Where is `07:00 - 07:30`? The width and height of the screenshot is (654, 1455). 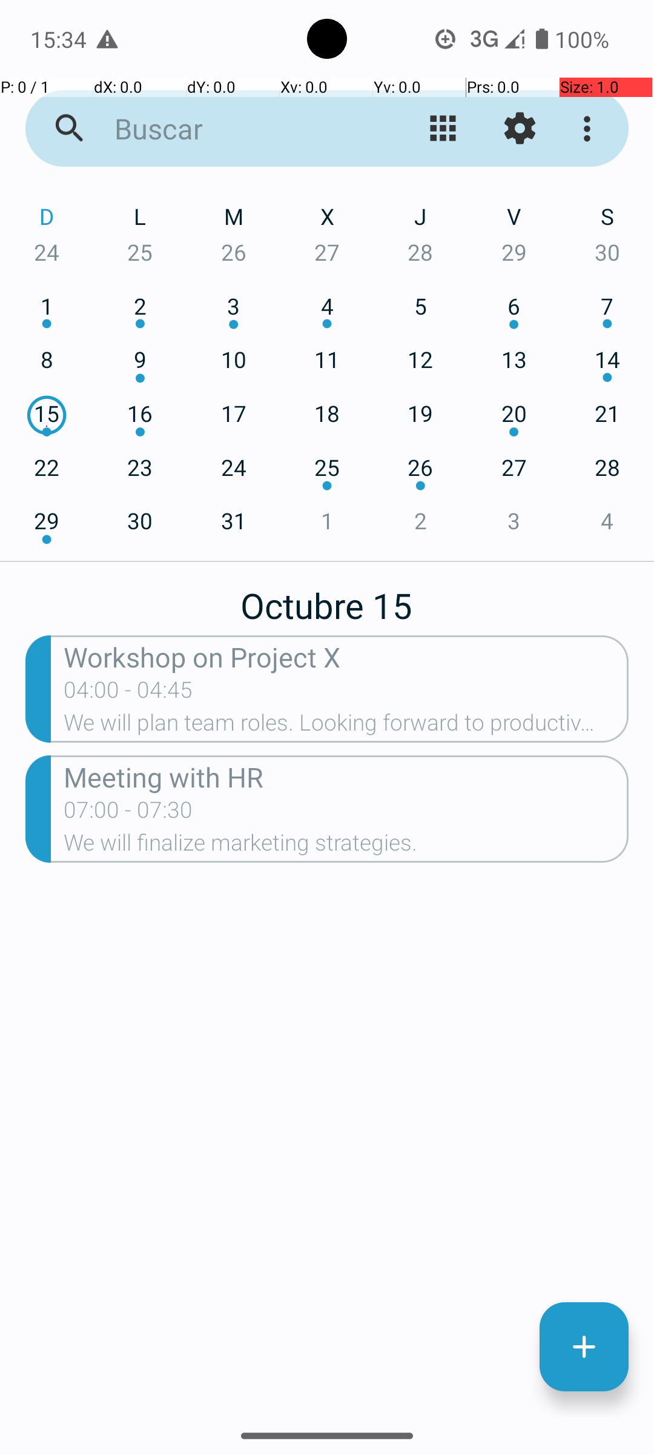 07:00 - 07:30 is located at coordinates (128, 814).